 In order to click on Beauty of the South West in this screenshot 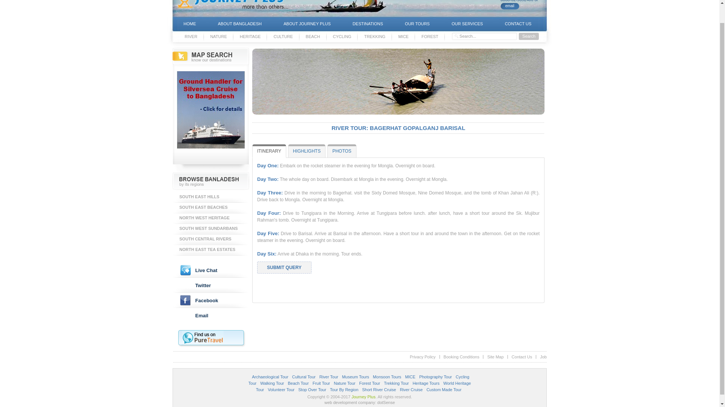, I will do `click(211, 229)`.